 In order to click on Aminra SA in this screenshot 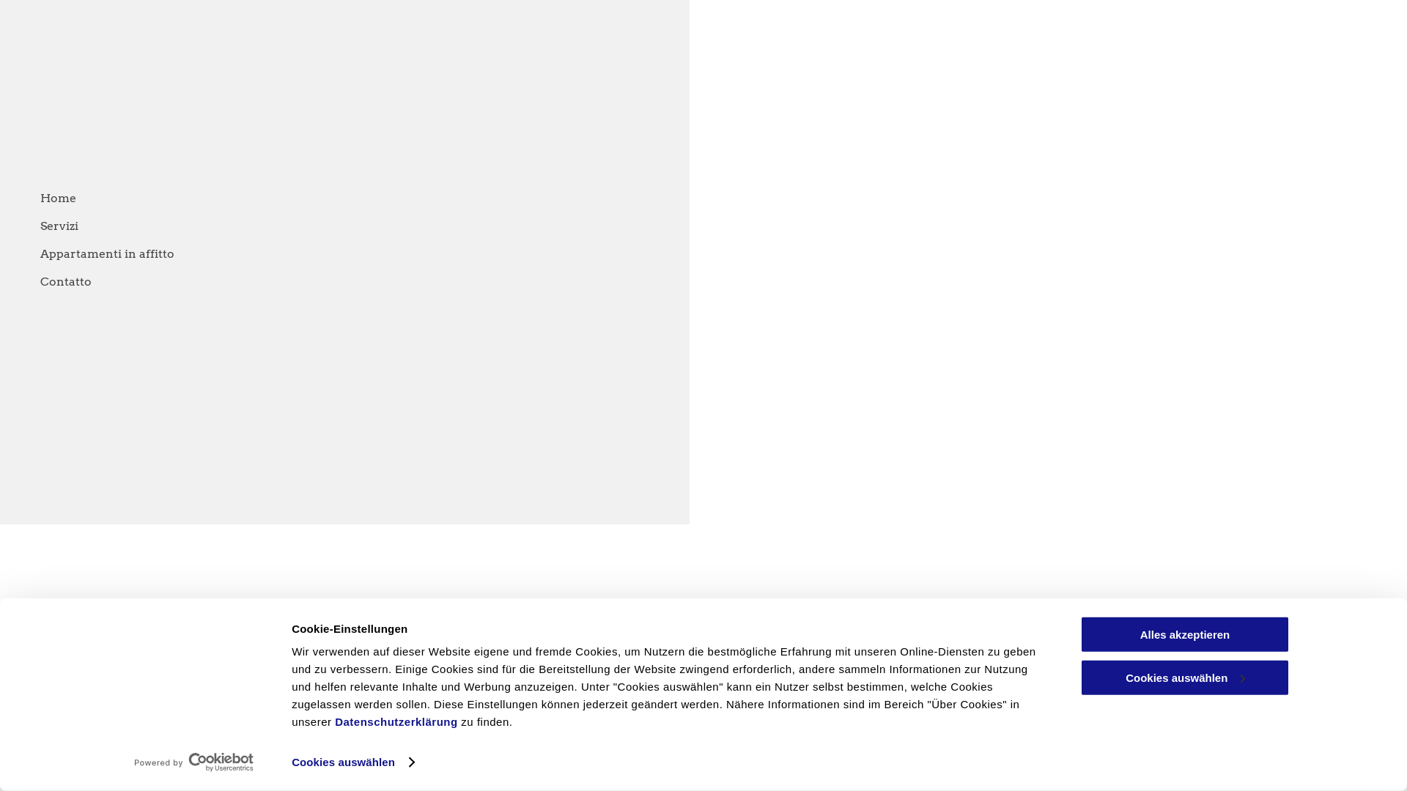, I will do `click(733, 618)`.